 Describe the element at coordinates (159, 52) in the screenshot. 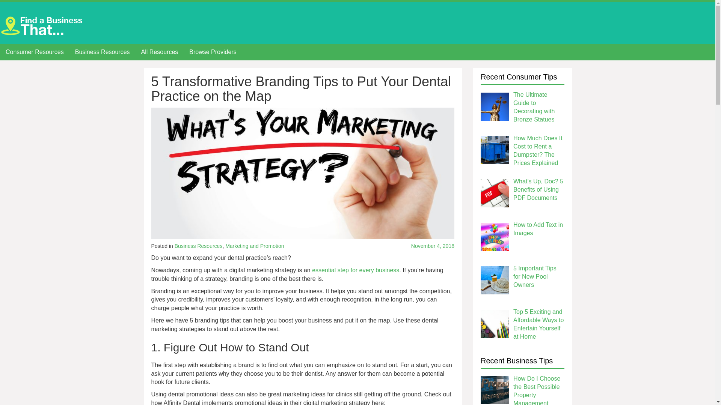

I see `All Resources` at that location.